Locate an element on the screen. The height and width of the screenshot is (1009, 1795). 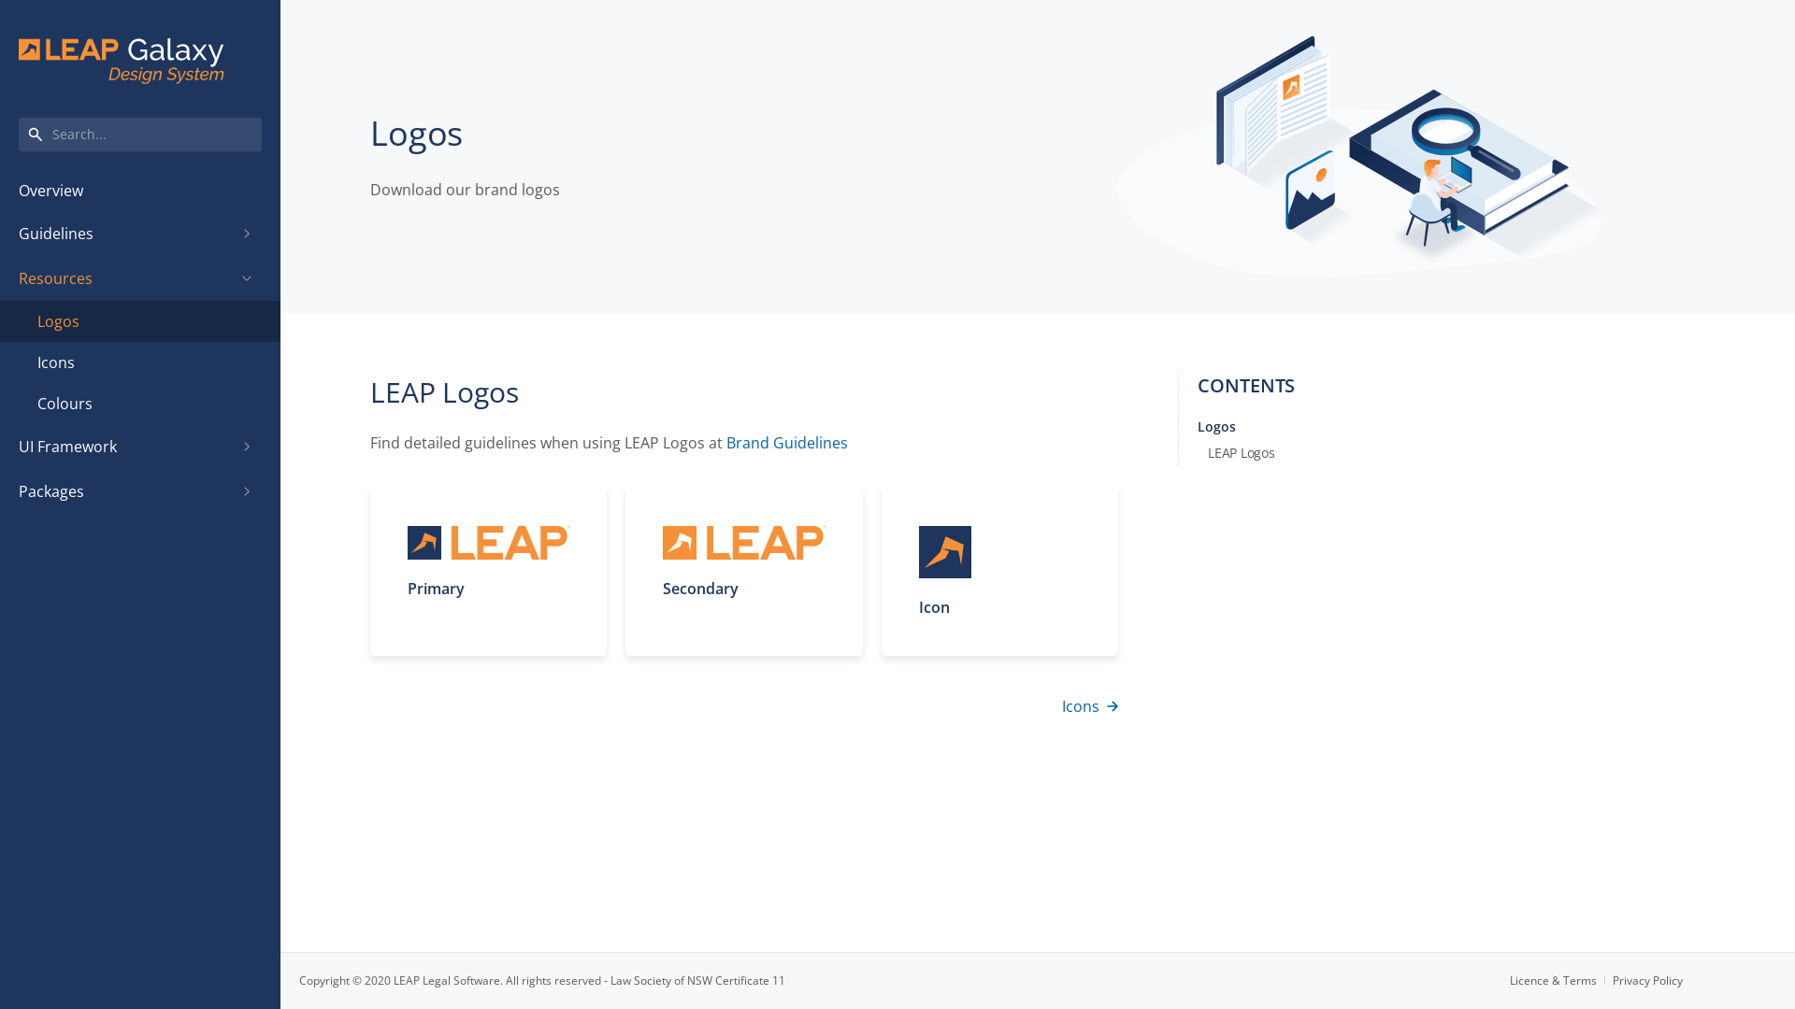
Privacy Policy is located at coordinates (1647, 981).